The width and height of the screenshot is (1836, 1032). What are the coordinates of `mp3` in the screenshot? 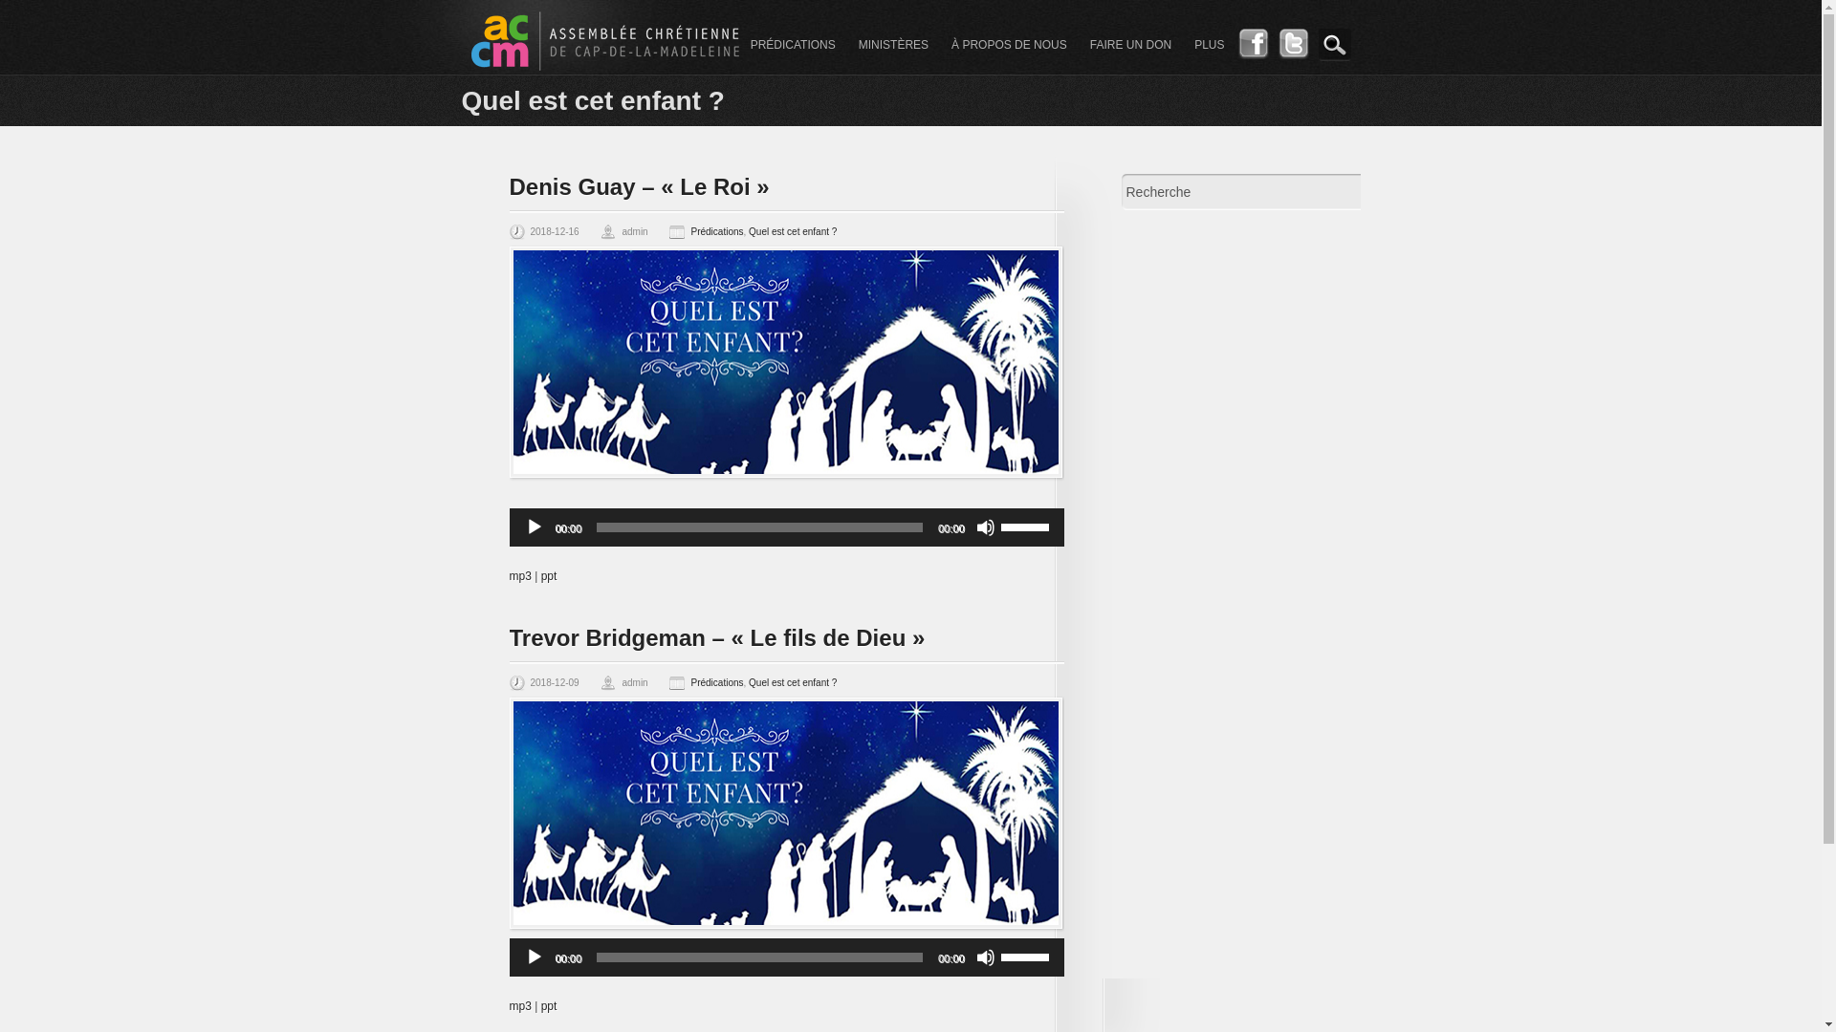 It's located at (520, 1006).